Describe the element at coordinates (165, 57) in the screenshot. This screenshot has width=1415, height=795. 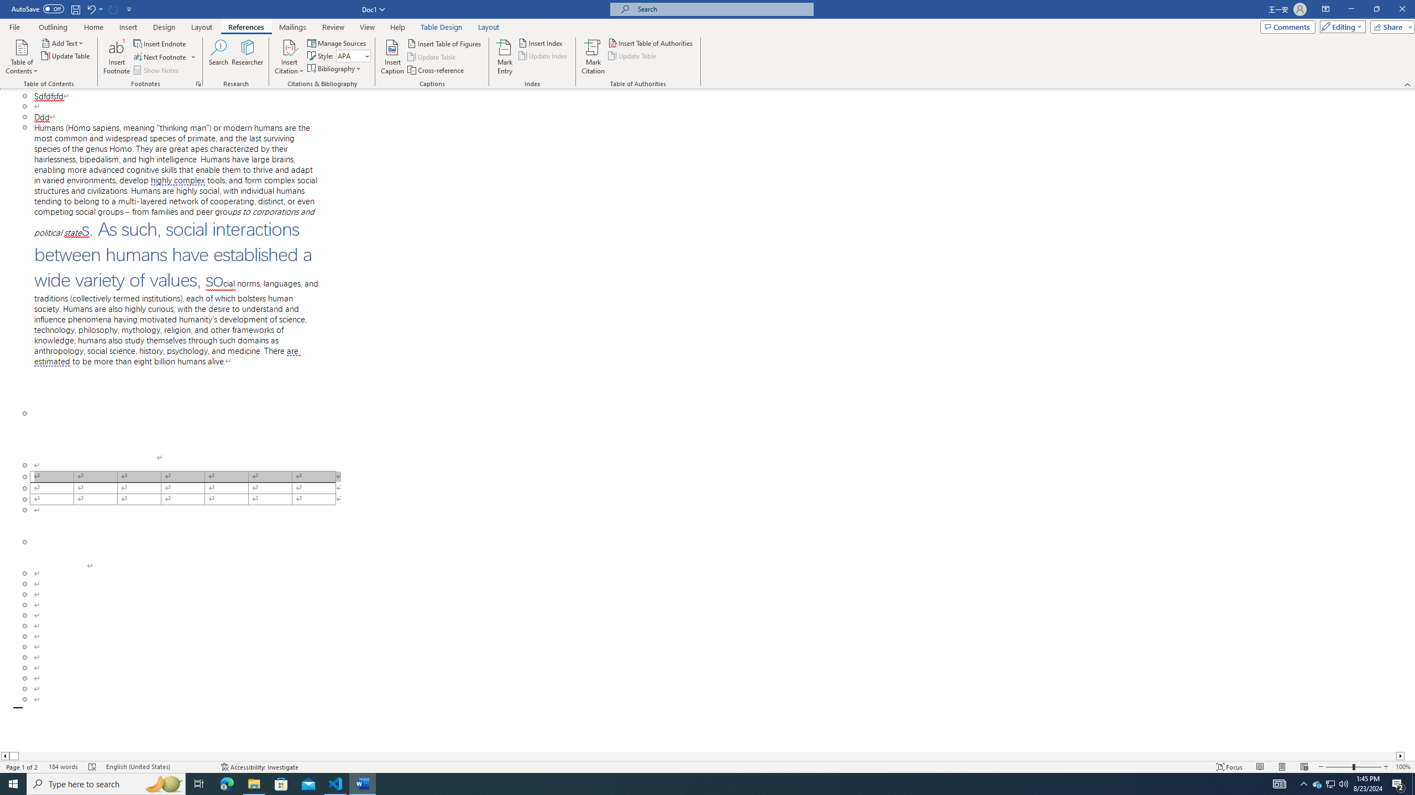
I see `Next Footnote` at that location.